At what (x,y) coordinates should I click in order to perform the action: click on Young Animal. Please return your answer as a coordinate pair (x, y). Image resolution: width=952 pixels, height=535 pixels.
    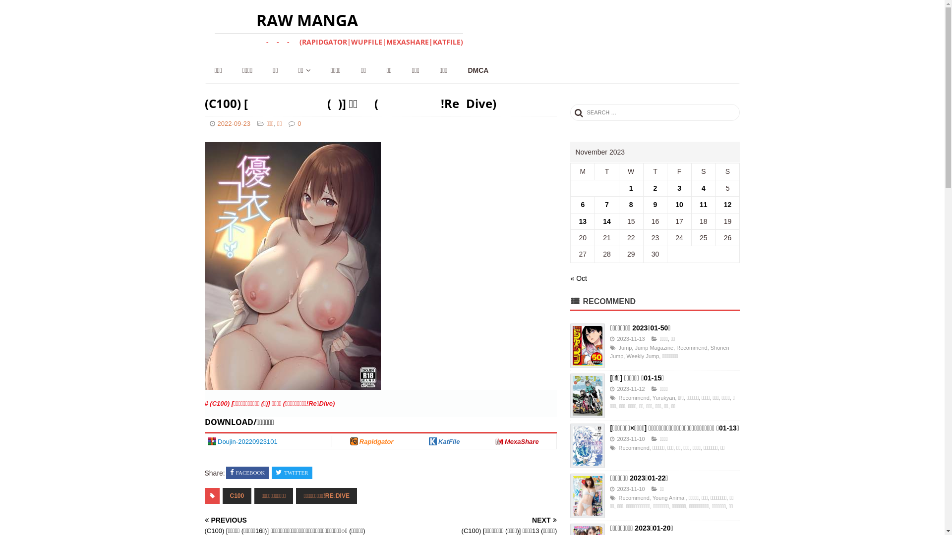
    Looking at the image, I should click on (669, 498).